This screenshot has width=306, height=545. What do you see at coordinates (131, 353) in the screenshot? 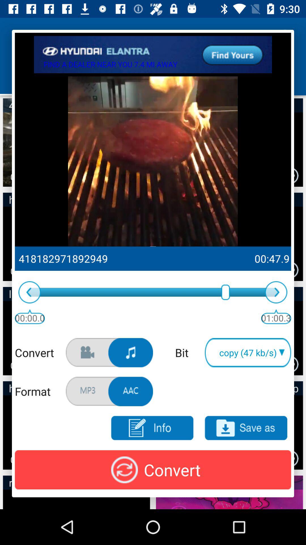
I see `click music option` at bounding box center [131, 353].